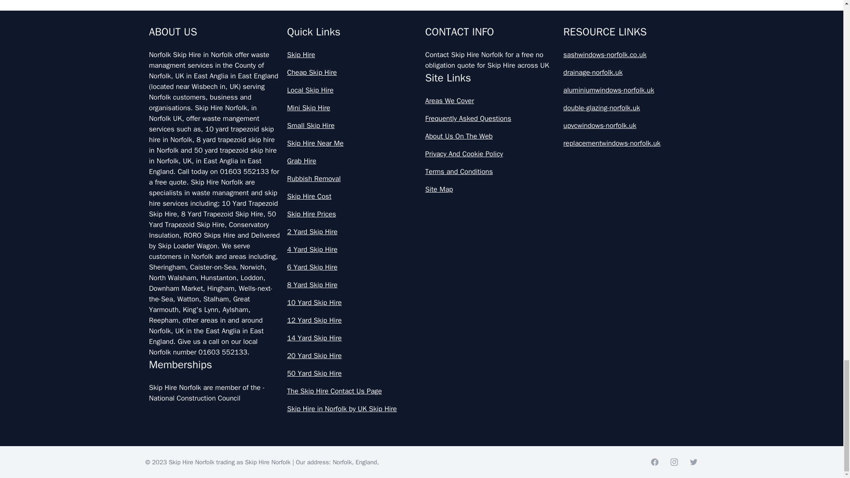 Image resolution: width=850 pixels, height=478 pixels. I want to click on Three Cocked Hat, so click(284, 46).